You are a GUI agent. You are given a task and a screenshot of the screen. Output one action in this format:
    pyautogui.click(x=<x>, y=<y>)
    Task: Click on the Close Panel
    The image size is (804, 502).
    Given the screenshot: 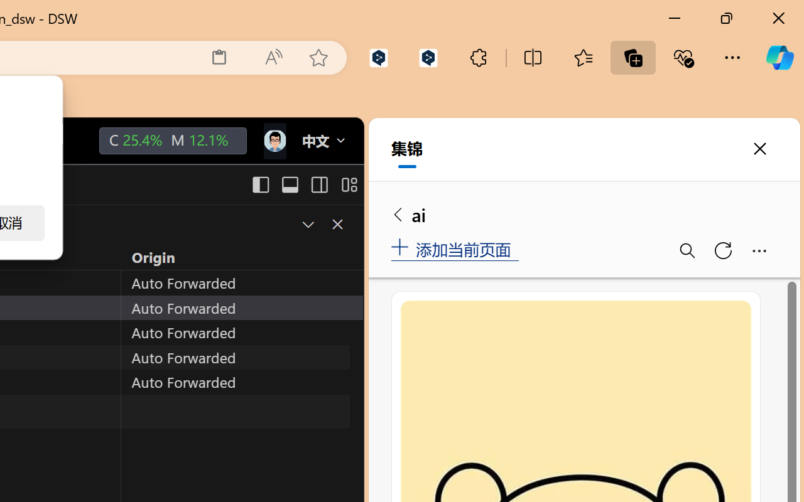 What is the action you would take?
    pyautogui.click(x=337, y=224)
    